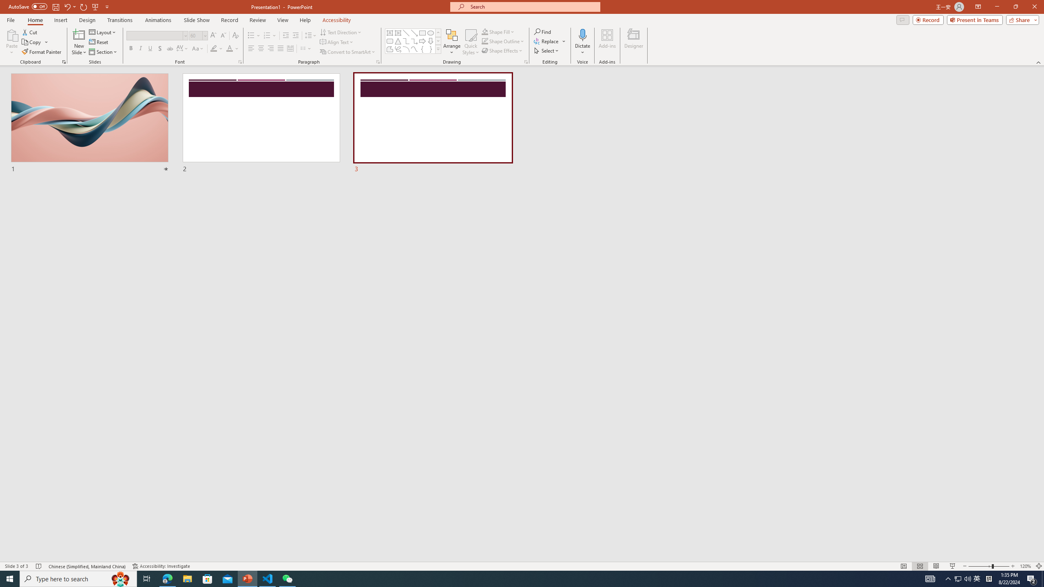 This screenshot has width=1044, height=587. Describe the element at coordinates (280, 49) in the screenshot. I see `Justify` at that location.